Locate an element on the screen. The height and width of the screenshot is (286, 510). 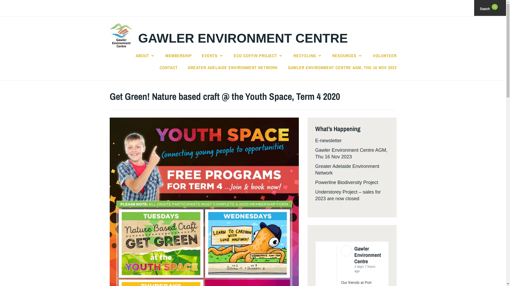
Search for: is located at coordinates (504, 8).